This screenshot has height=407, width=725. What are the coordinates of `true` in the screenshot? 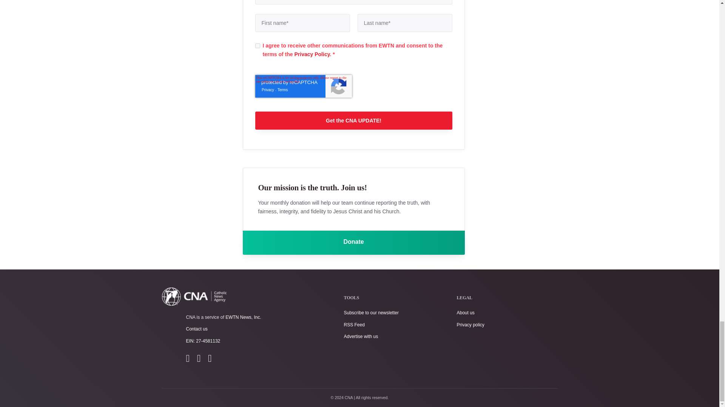 It's located at (258, 46).